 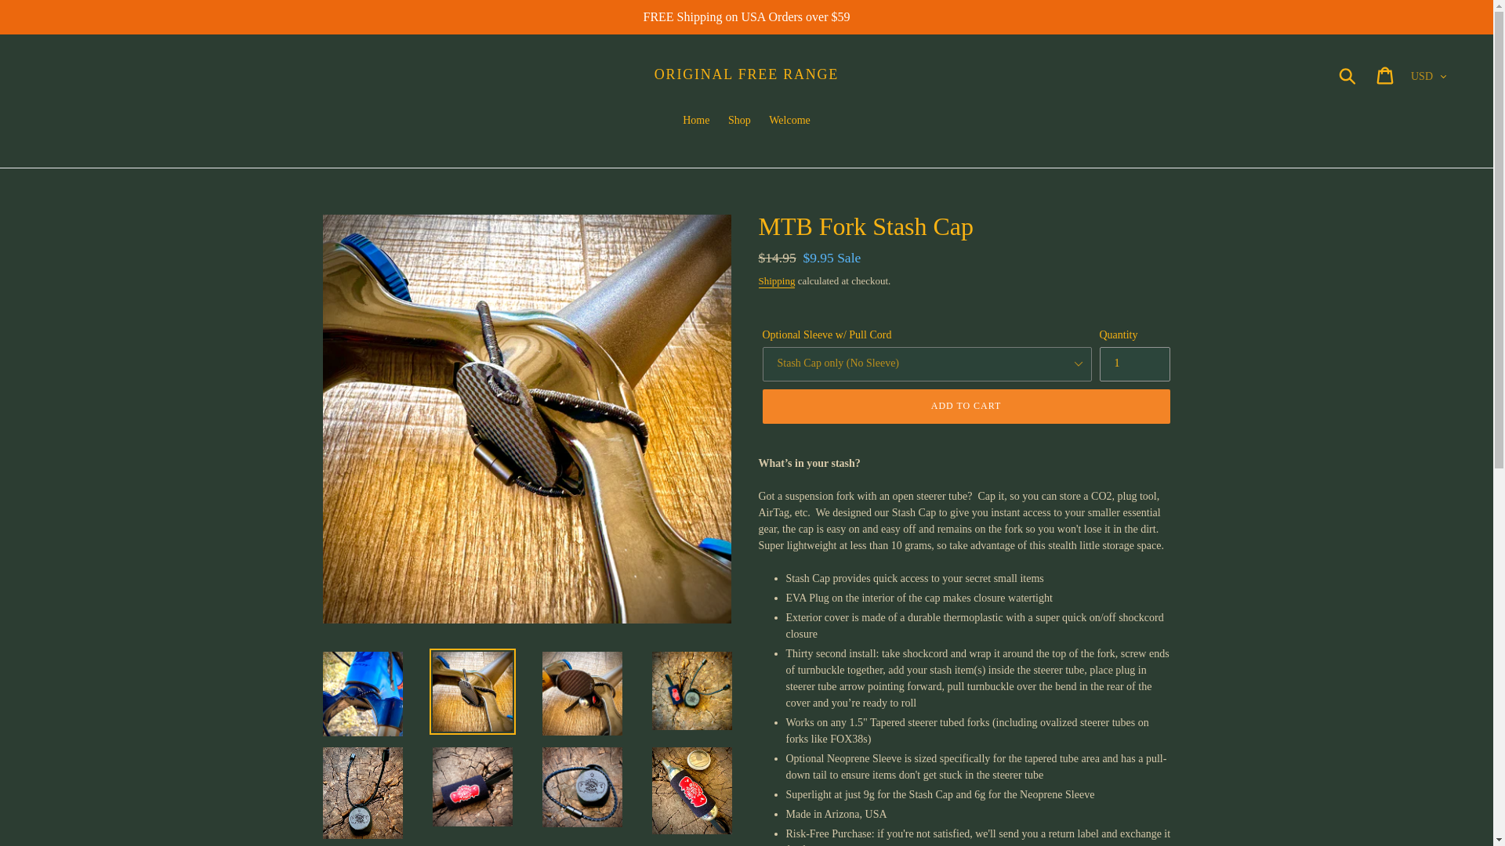 I want to click on ADD TO CART, so click(x=965, y=406).